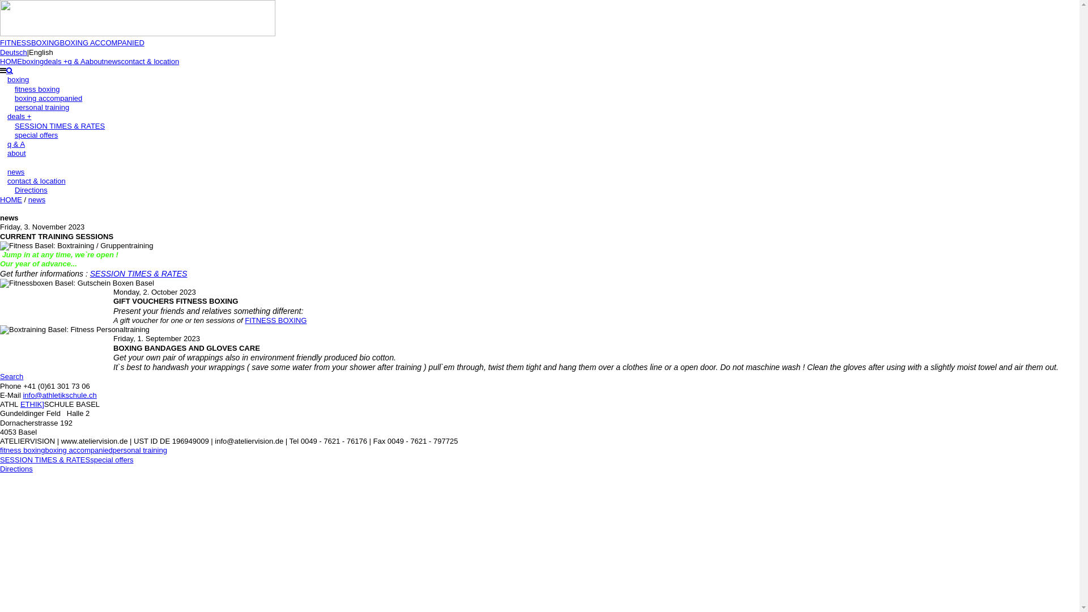  I want to click on [ETHIK], so click(31, 405).